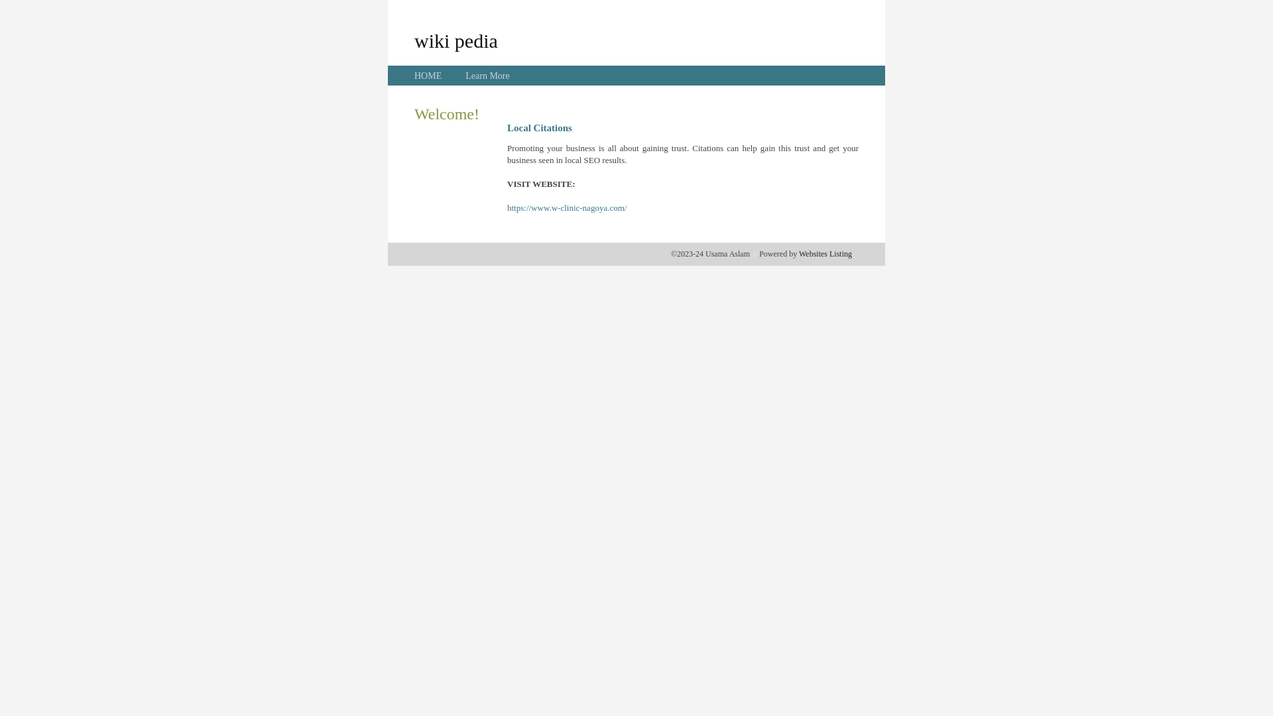 This screenshot has width=1273, height=716. What do you see at coordinates (456, 40) in the screenshot?
I see `wiki pedia` at bounding box center [456, 40].